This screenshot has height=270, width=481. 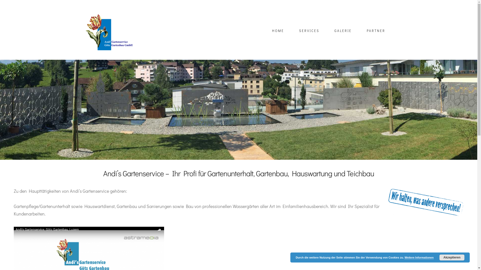 What do you see at coordinates (452, 257) in the screenshot?
I see `Akzeptieren` at bounding box center [452, 257].